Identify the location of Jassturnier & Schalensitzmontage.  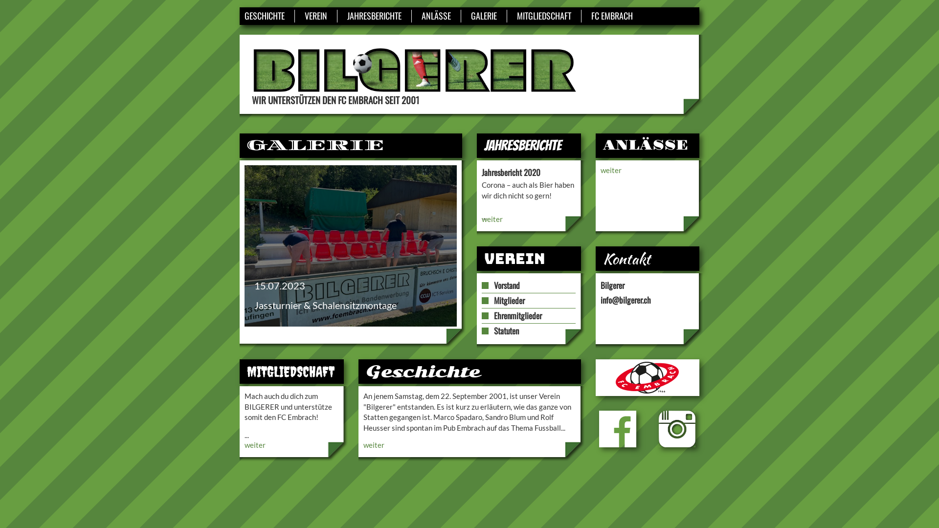
(351, 246).